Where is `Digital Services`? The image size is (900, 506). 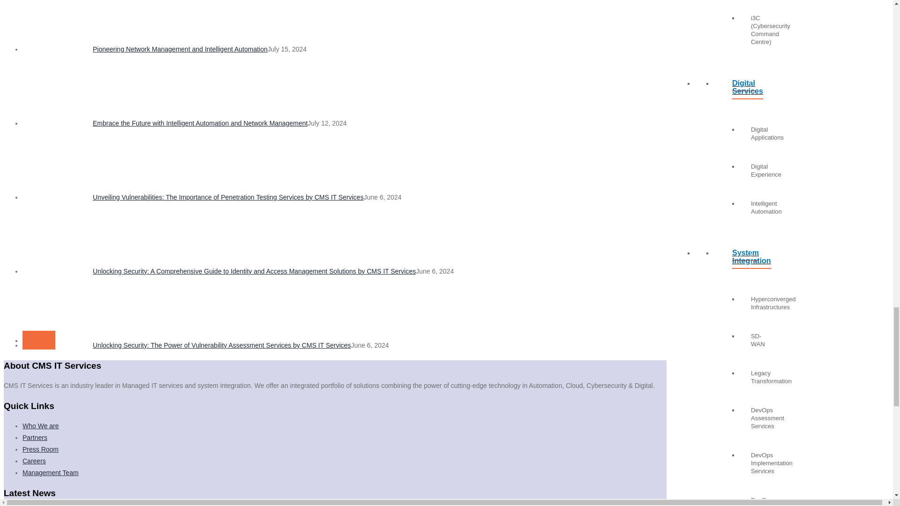
Digital Services is located at coordinates (732, 91).